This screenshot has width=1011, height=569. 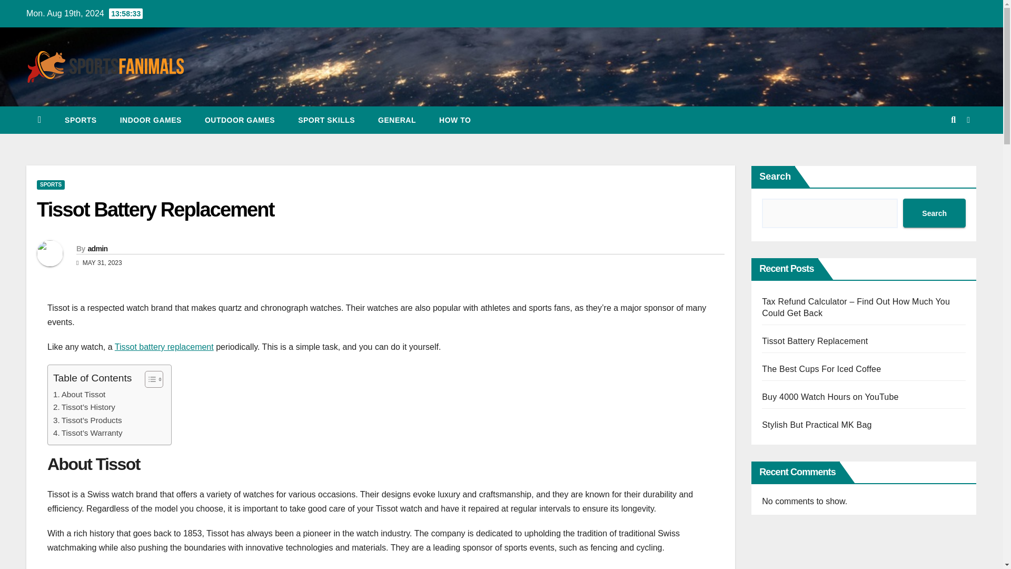 What do you see at coordinates (455, 120) in the screenshot?
I see `HOW TO` at bounding box center [455, 120].